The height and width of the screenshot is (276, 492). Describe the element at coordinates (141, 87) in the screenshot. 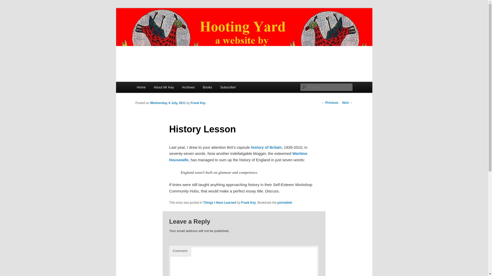

I see `Home` at that location.